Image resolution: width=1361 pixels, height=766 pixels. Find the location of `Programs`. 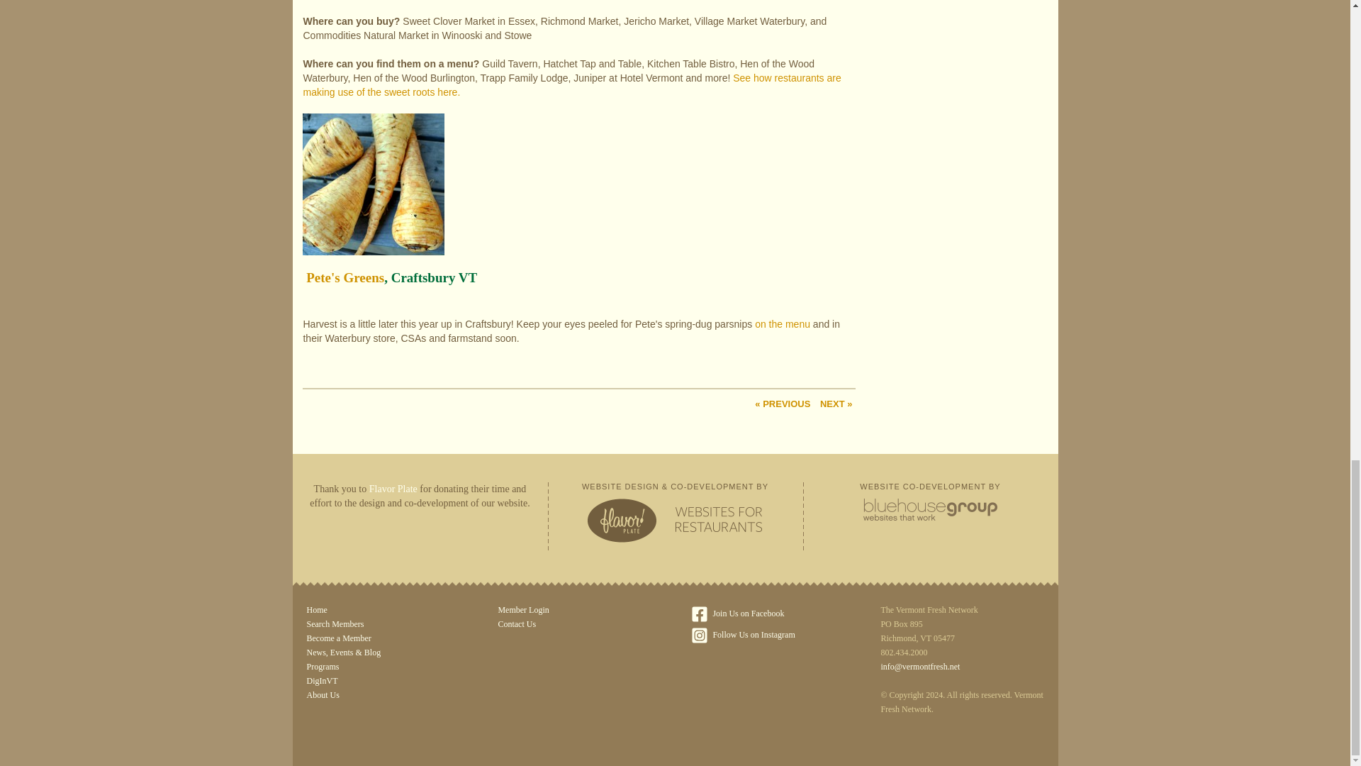

Programs is located at coordinates (383, 667).